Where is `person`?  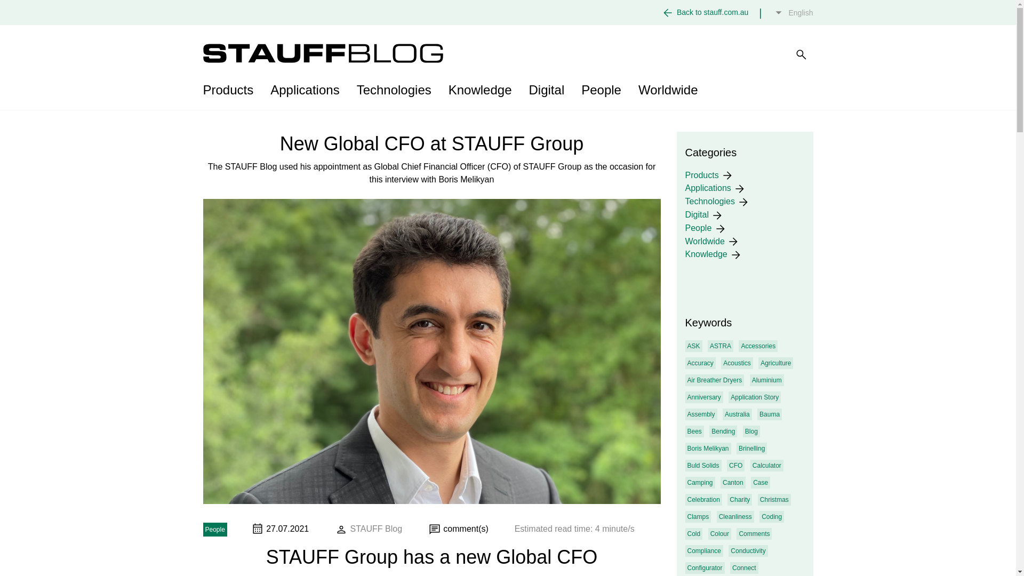 person is located at coordinates (341, 529).